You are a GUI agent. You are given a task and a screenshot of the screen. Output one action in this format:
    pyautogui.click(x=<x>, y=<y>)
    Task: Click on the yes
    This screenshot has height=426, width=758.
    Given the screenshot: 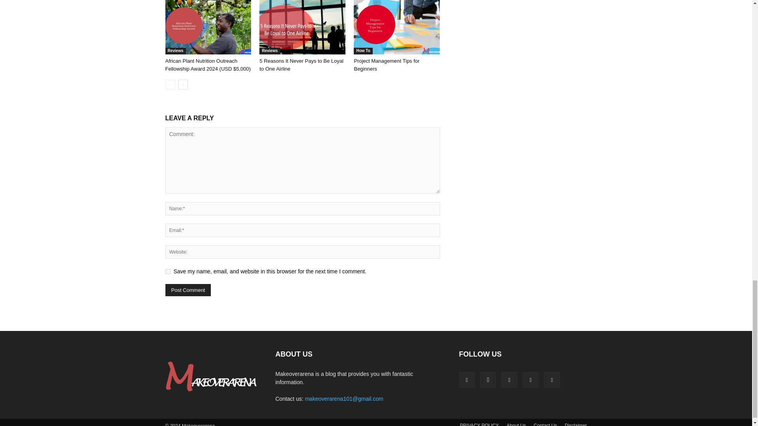 What is the action you would take?
    pyautogui.click(x=167, y=271)
    